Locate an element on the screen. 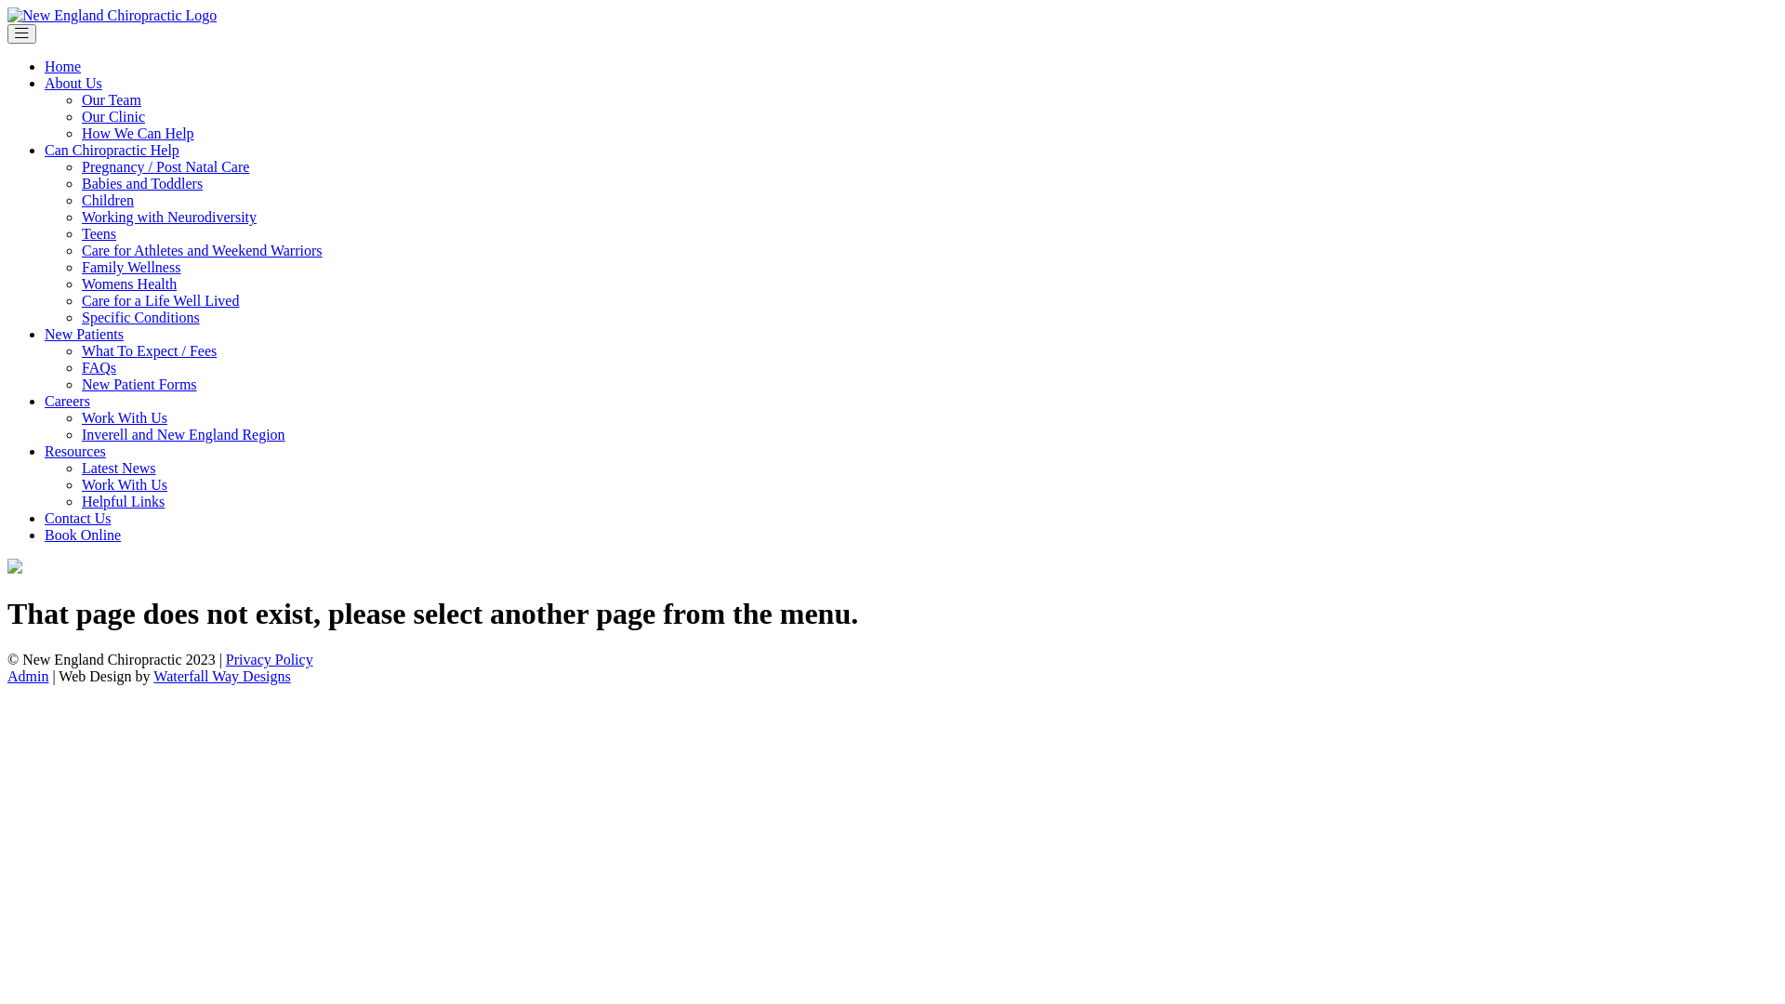  Careers is located at coordinates (67, 402).